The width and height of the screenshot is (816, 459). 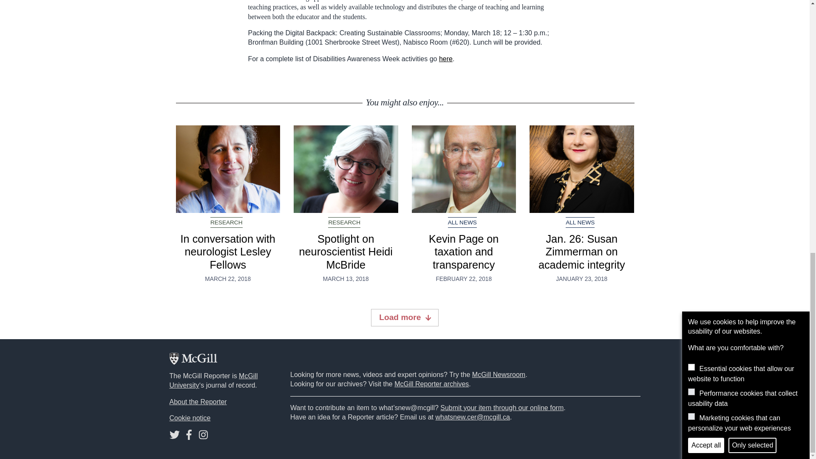 What do you see at coordinates (189, 436) in the screenshot?
I see `Follow us on Facebook` at bounding box center [189, 436].